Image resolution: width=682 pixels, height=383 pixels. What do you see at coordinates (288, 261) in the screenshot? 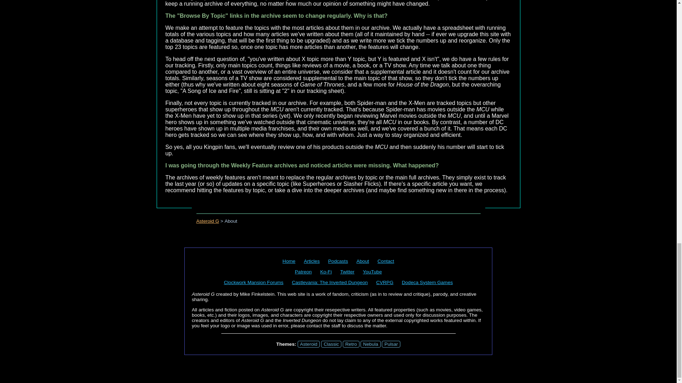
I see `Home` at bounding box center [288, 261].